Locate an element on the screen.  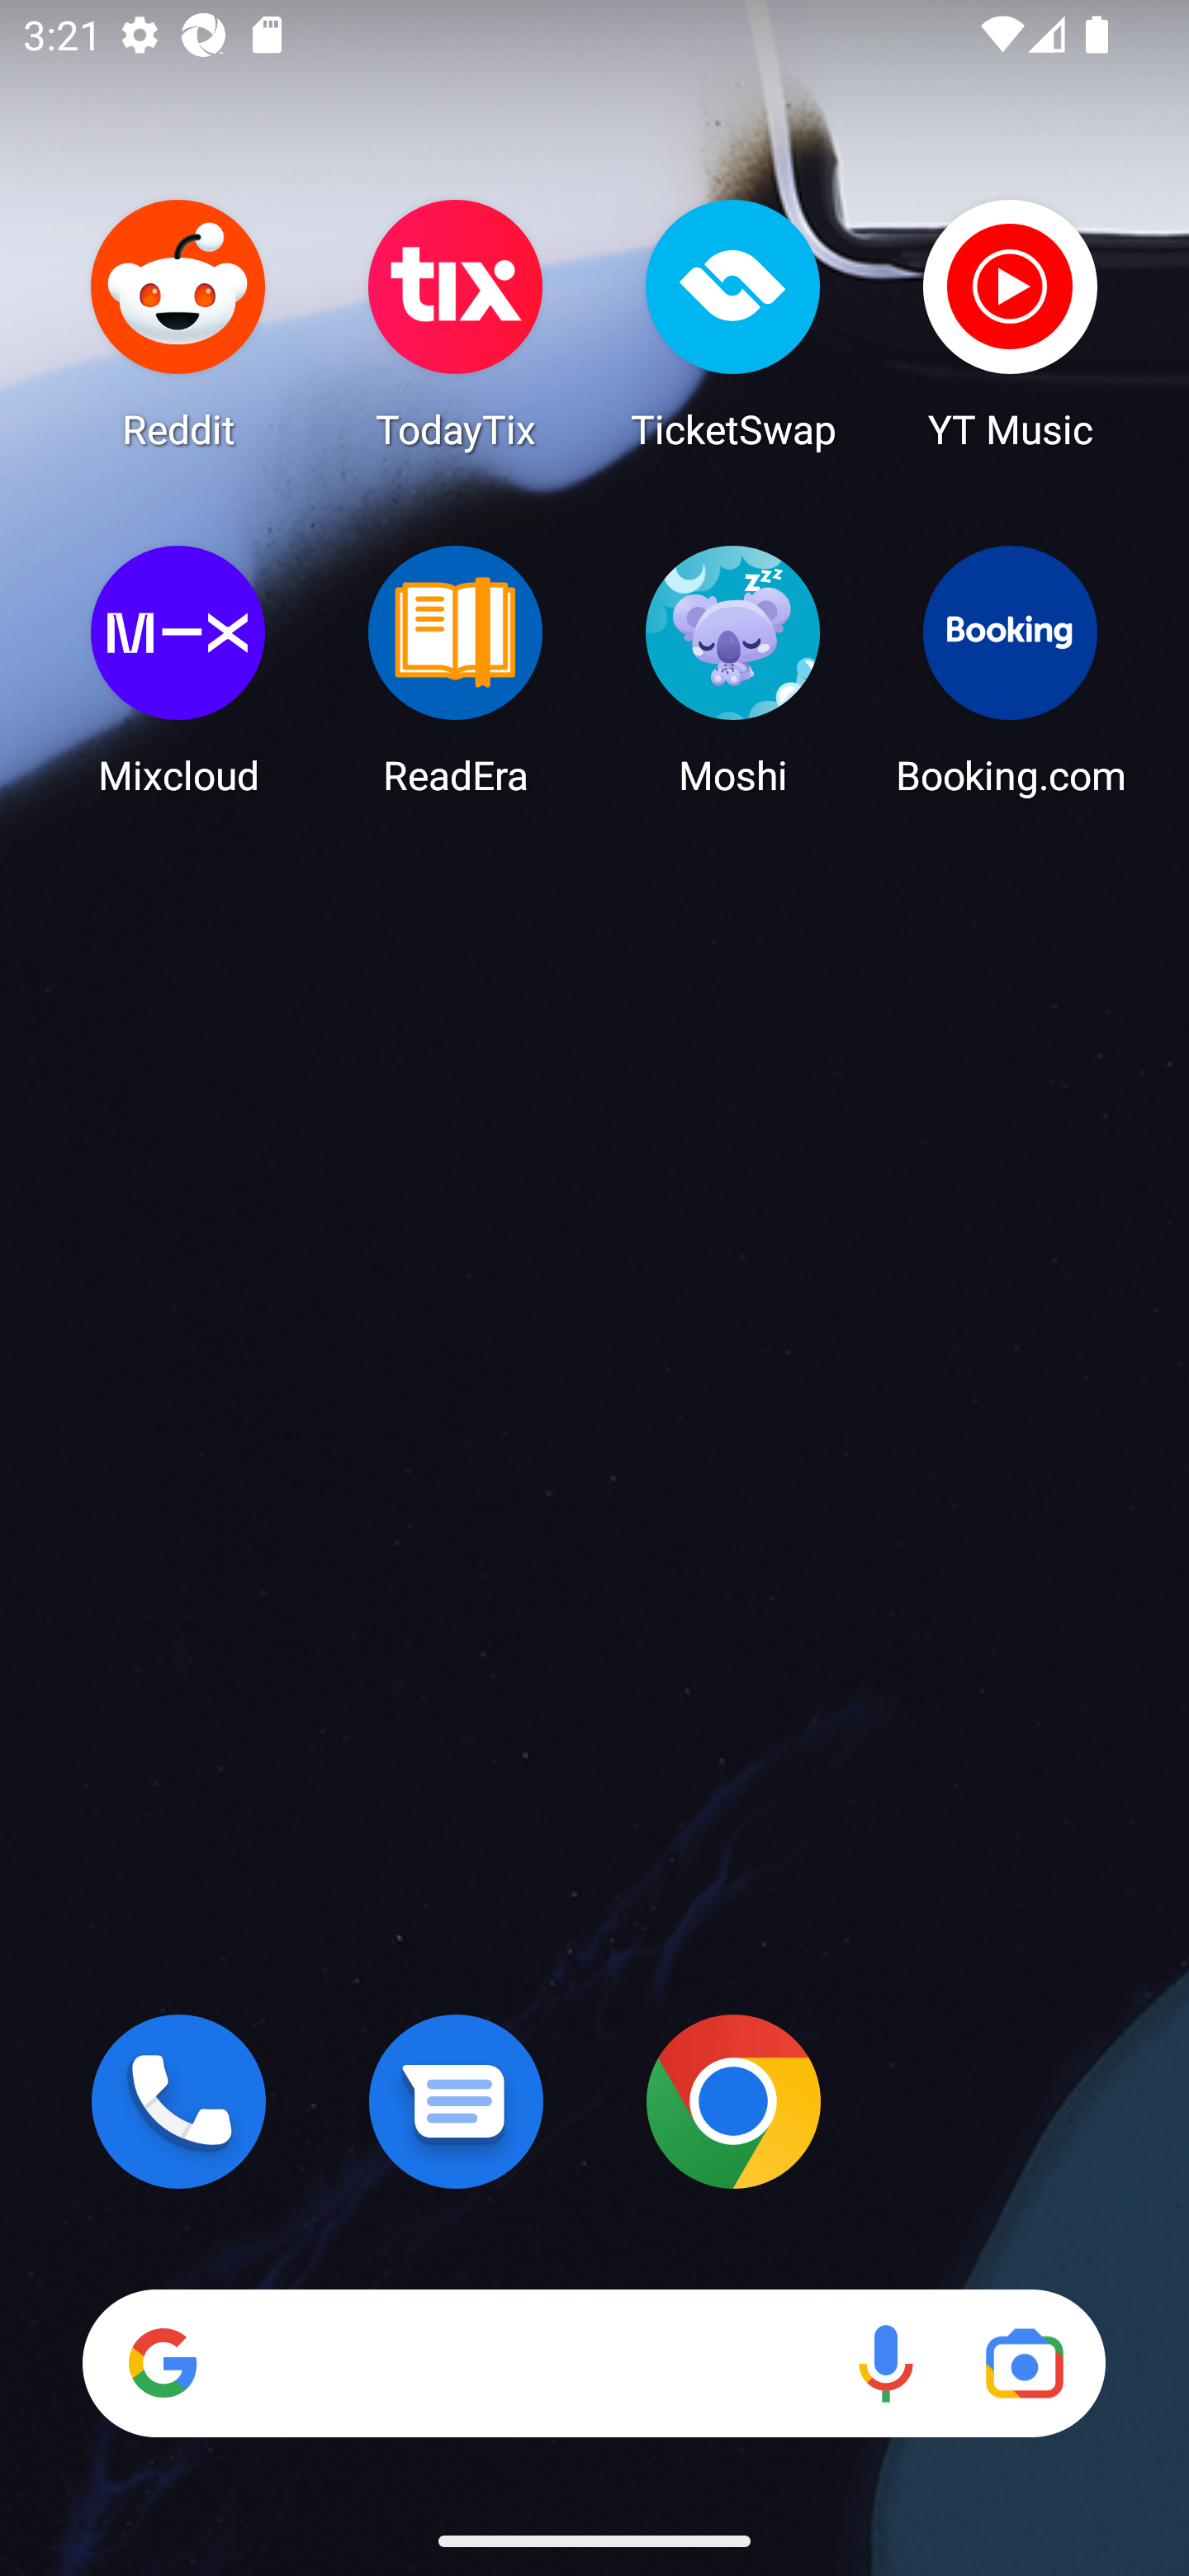
Voice search is located at coordinates (885, 2363).